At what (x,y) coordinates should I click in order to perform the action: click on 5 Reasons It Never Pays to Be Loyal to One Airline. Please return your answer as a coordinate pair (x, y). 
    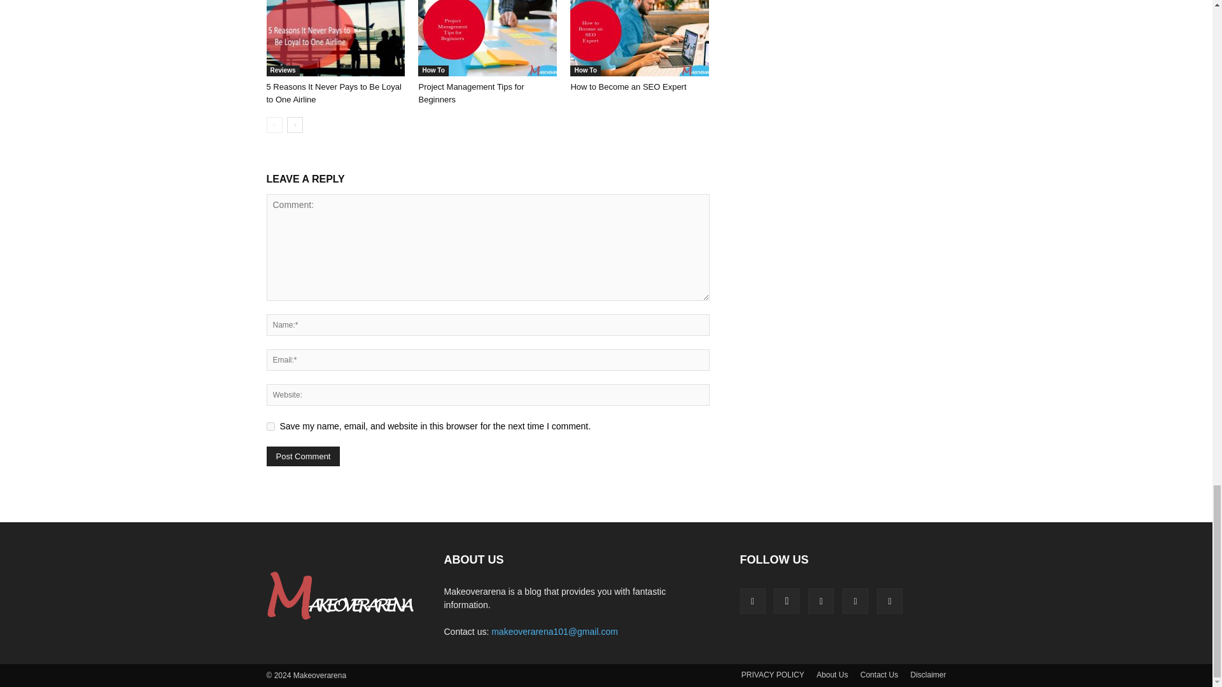
    Looking at the image, I should click on (335, 38).